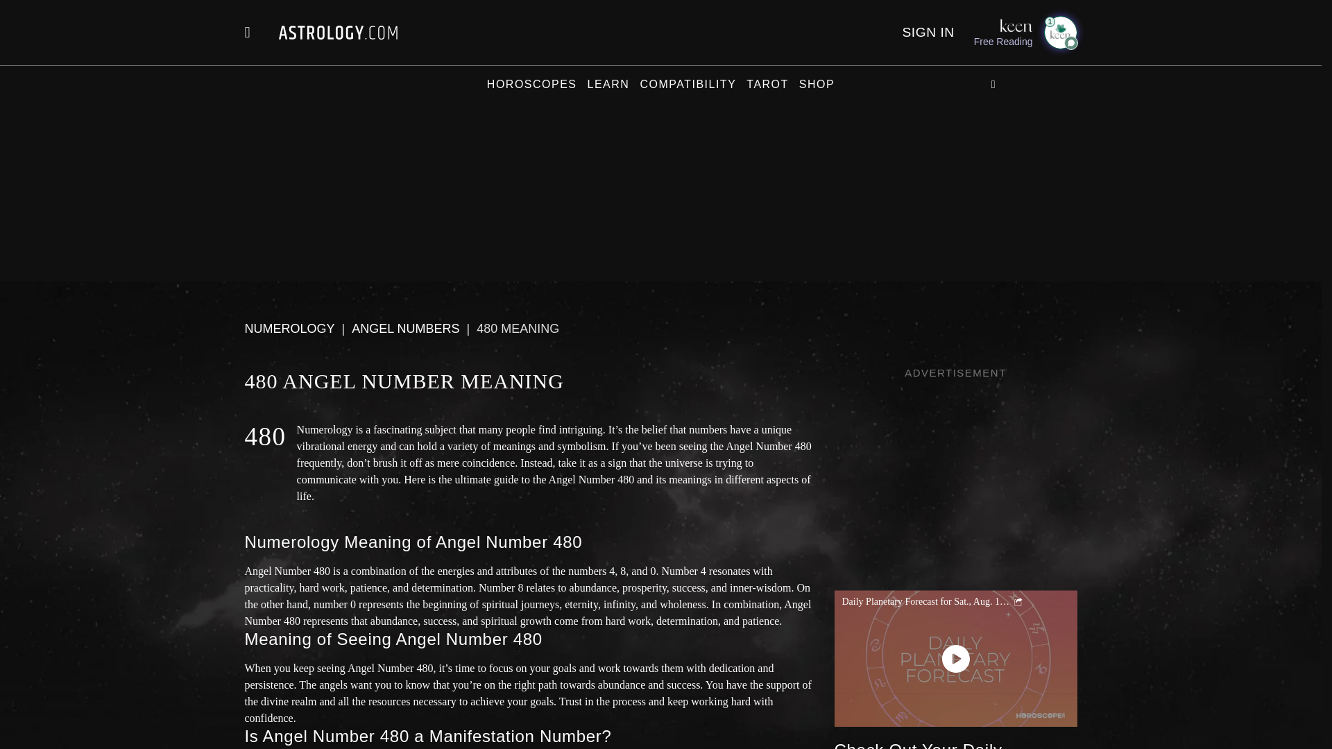 The height and width of the screenshot is (749, 1332). I want to click on SIGN IN, so click(927, 32).